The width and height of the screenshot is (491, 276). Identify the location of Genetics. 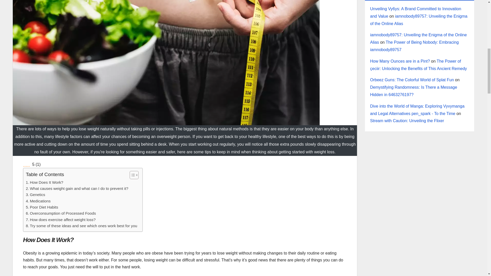
(35, 195).